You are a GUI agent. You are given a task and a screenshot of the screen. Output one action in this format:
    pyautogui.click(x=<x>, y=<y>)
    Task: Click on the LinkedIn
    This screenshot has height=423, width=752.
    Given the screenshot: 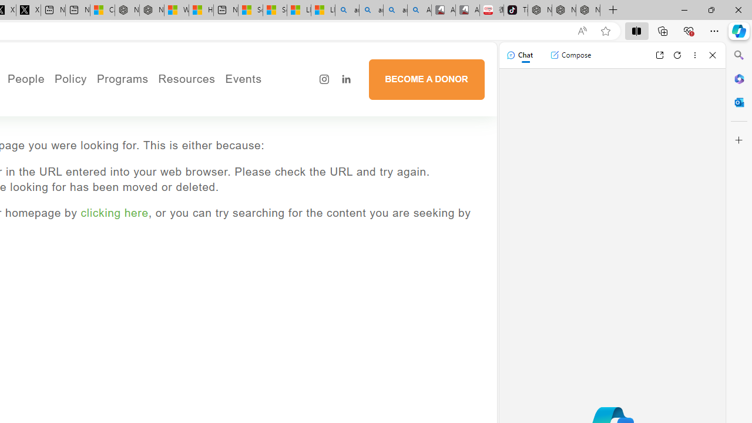 What is the action you would take?
    pyautogui.click(x=346, y=80)
    